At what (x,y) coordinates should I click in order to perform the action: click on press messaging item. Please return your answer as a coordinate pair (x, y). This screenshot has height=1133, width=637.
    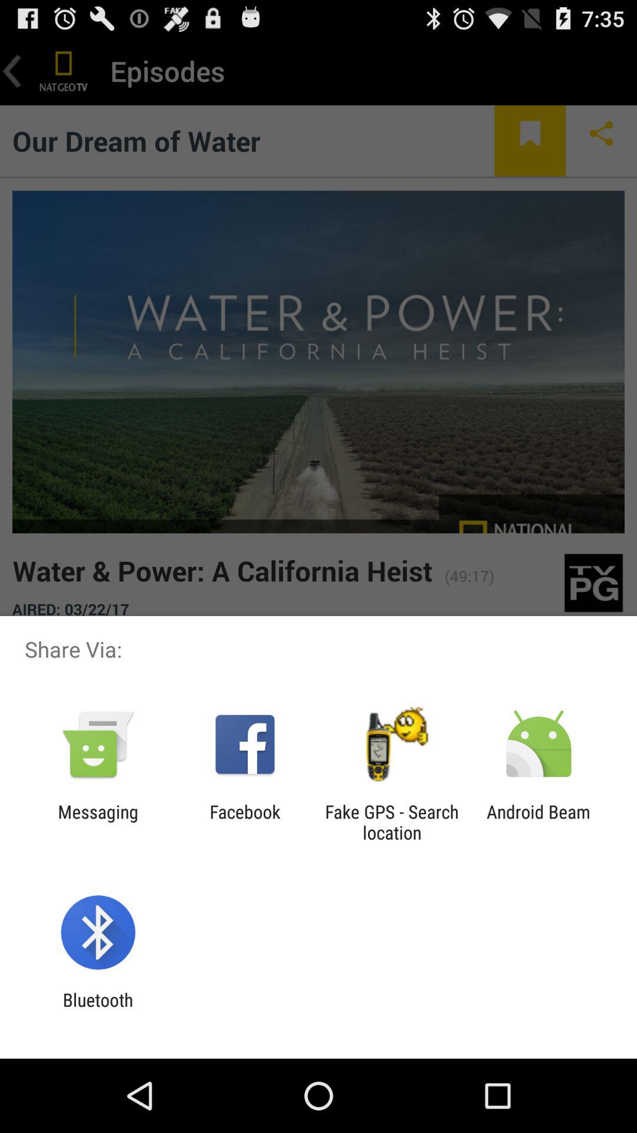
    Looking at the image, I should click on (98, 822).